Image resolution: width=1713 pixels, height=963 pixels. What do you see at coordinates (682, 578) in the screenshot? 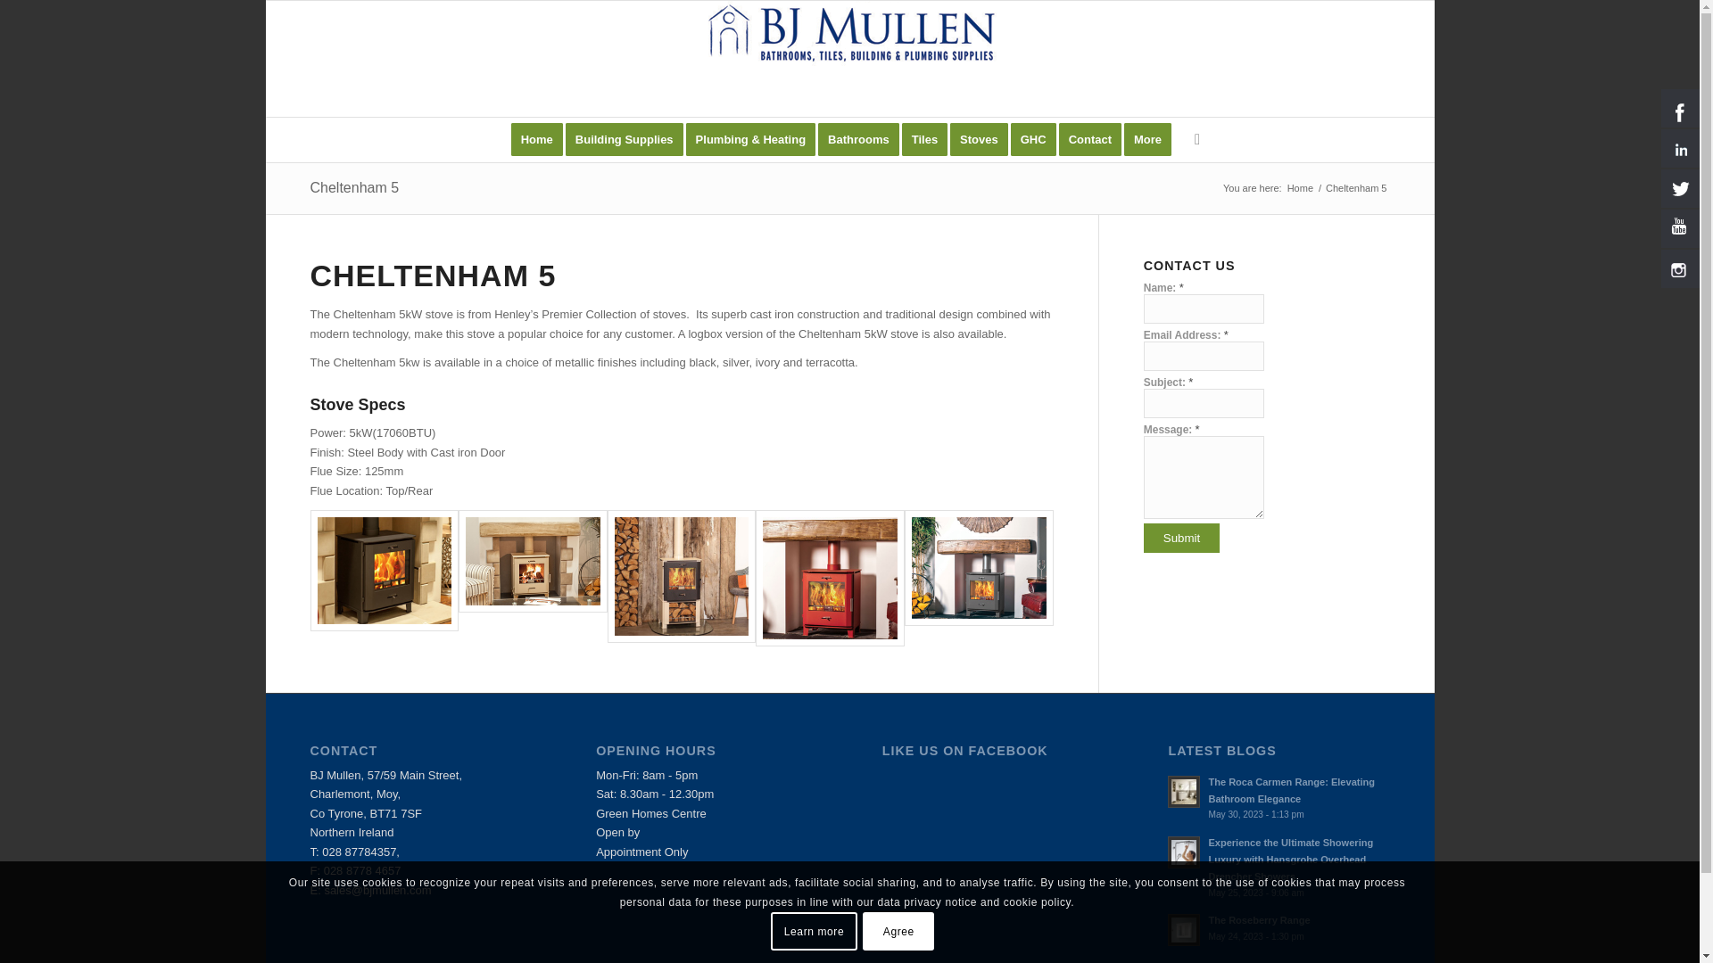
I see `cheltenhamlogbox` at bounding box center [682, 578].